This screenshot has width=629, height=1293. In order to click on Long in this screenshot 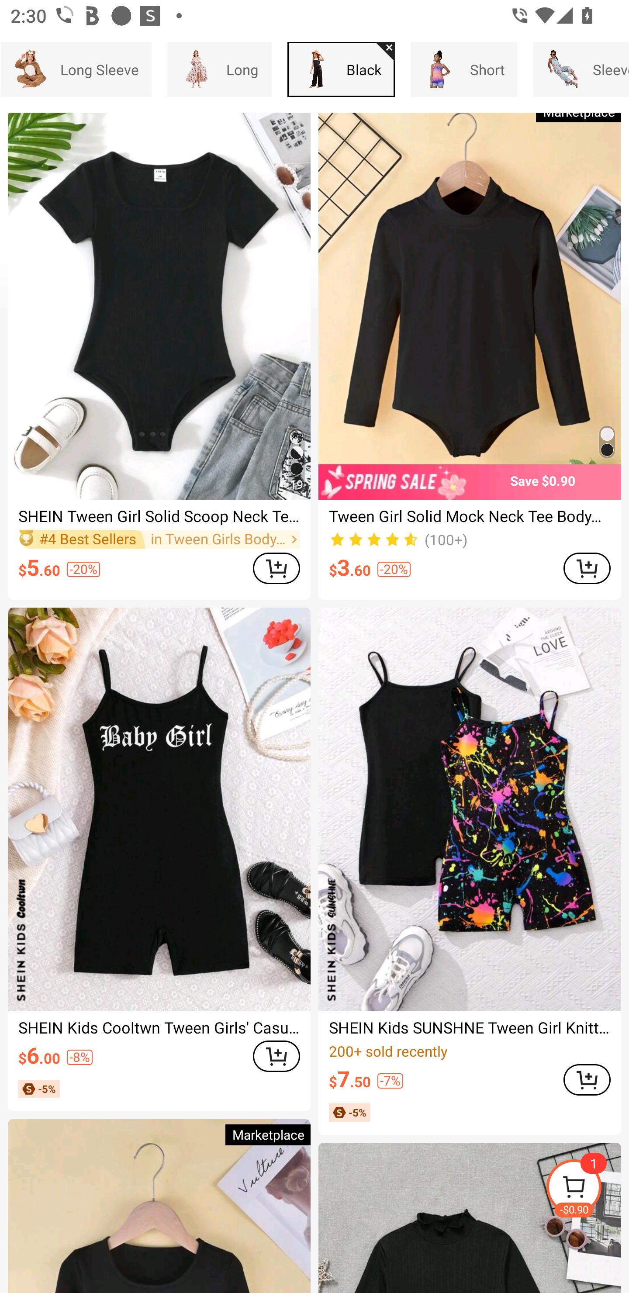, I will do `click(219, 69)`.